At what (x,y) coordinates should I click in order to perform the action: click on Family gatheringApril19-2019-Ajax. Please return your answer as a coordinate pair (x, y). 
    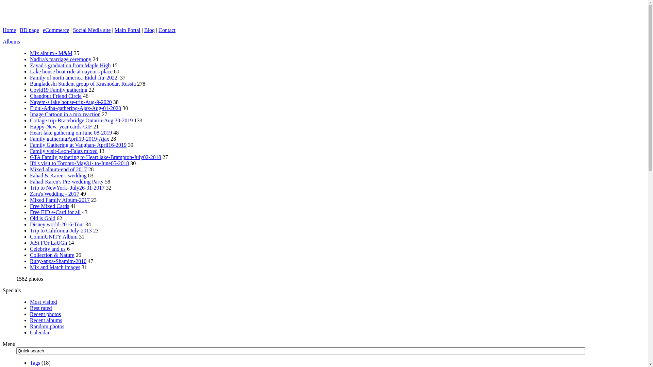
    Looking at the image, I should click on (69, 139).